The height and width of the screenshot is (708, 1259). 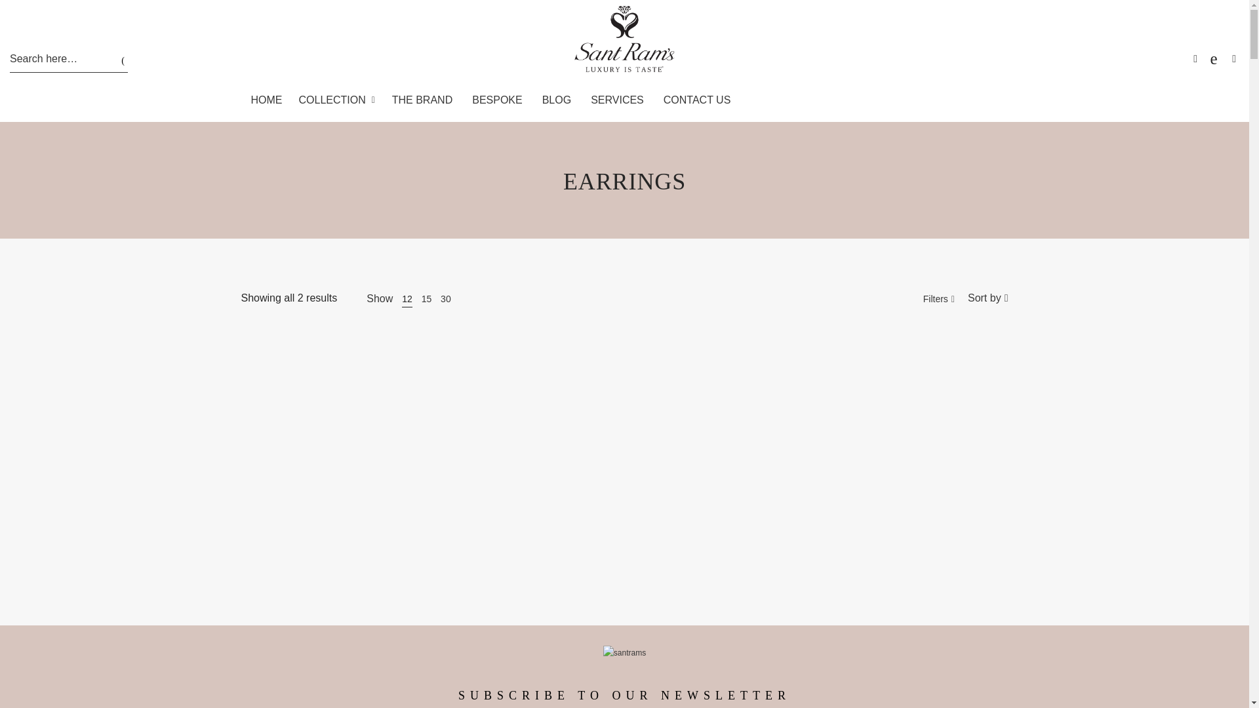 I want to click on Search for:, so click(x=54, y=59).